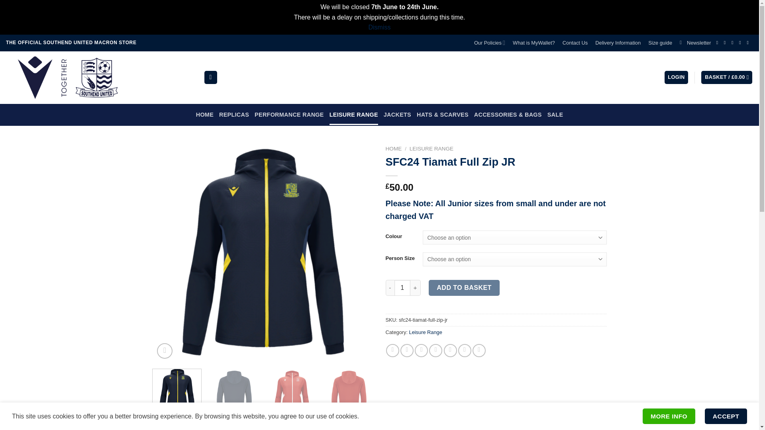  Describe the element at coordinates (398, 115) in the screenshot. I see `JACKETS` at that location.